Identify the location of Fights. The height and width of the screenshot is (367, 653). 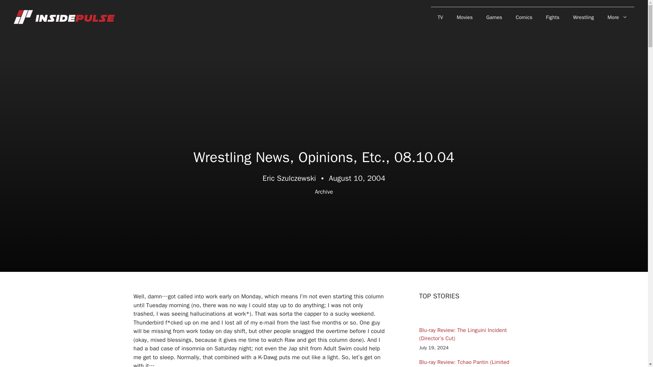
(552, 17).